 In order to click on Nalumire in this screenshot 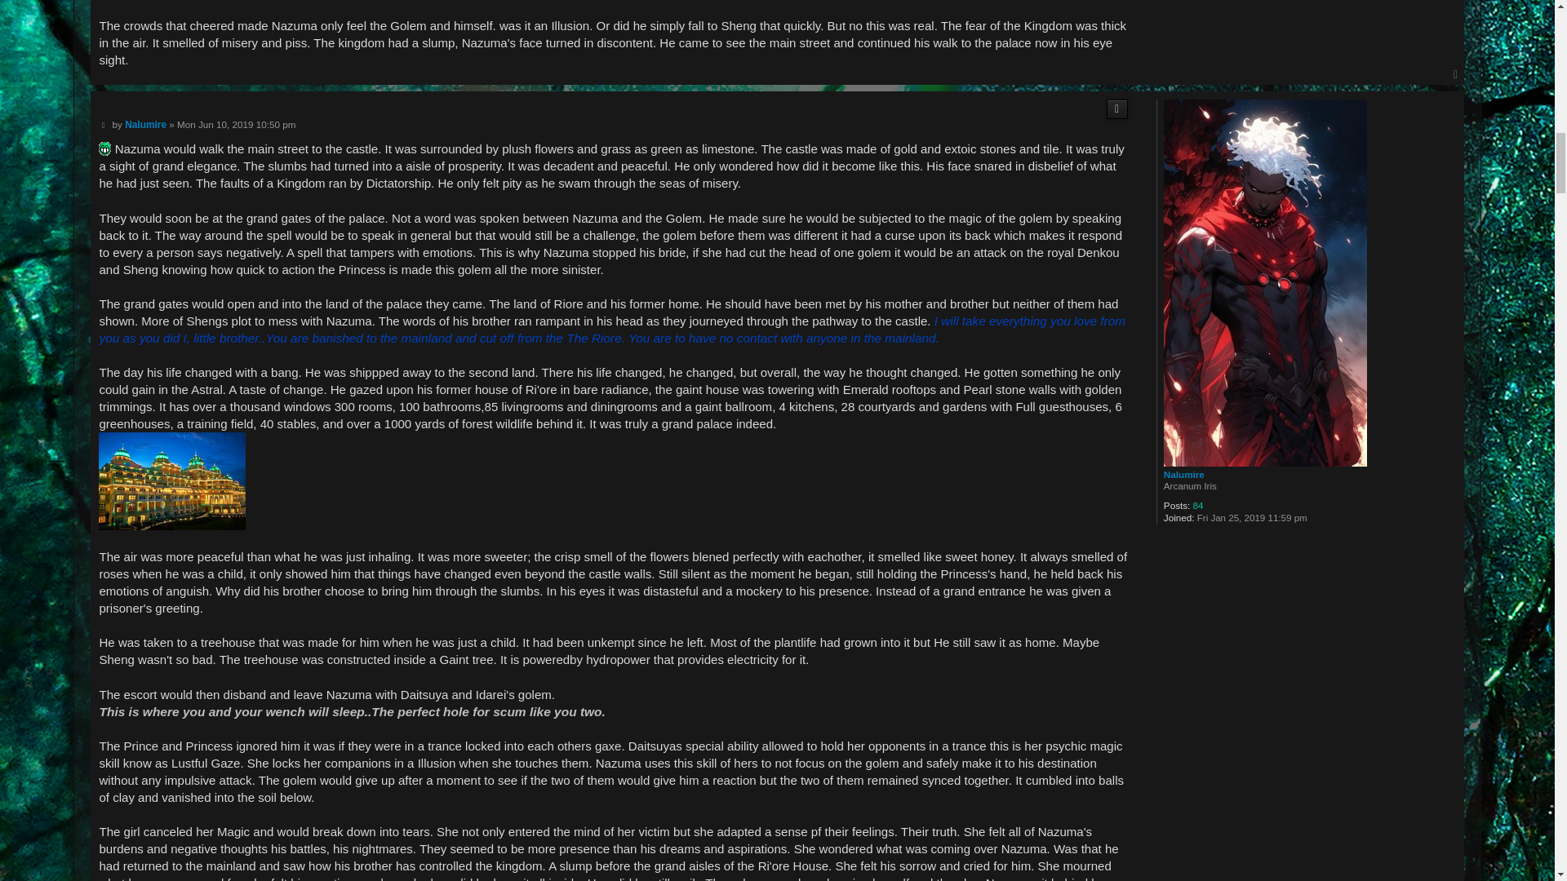, I will do `click(1184, 473)`.